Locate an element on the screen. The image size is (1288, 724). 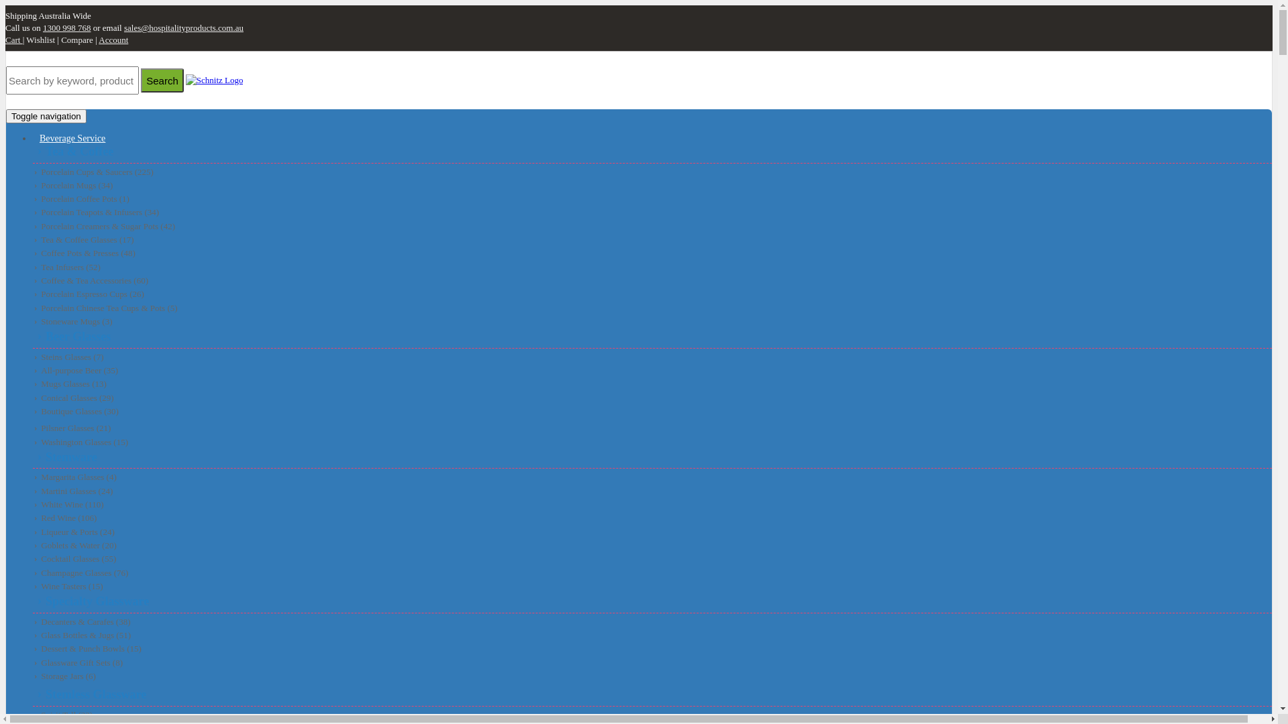
Wishlist is located at coordinates (42, 40).